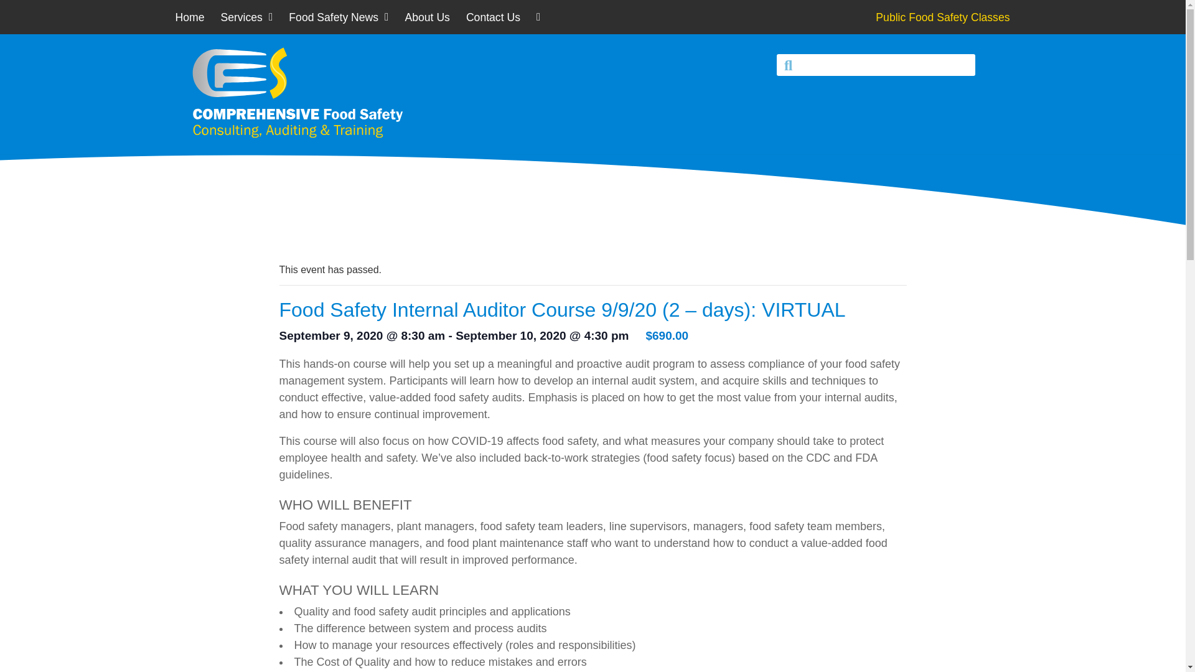 The height and width of the screenshot is (672, 1195). What do you see at coordinates (246, 17) in the screenshot?
I see `Services` at bounding box center [246, 17].